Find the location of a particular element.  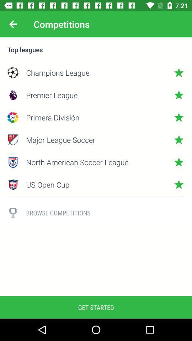

open icon above the premier league item is located at coordinates (96, 72).